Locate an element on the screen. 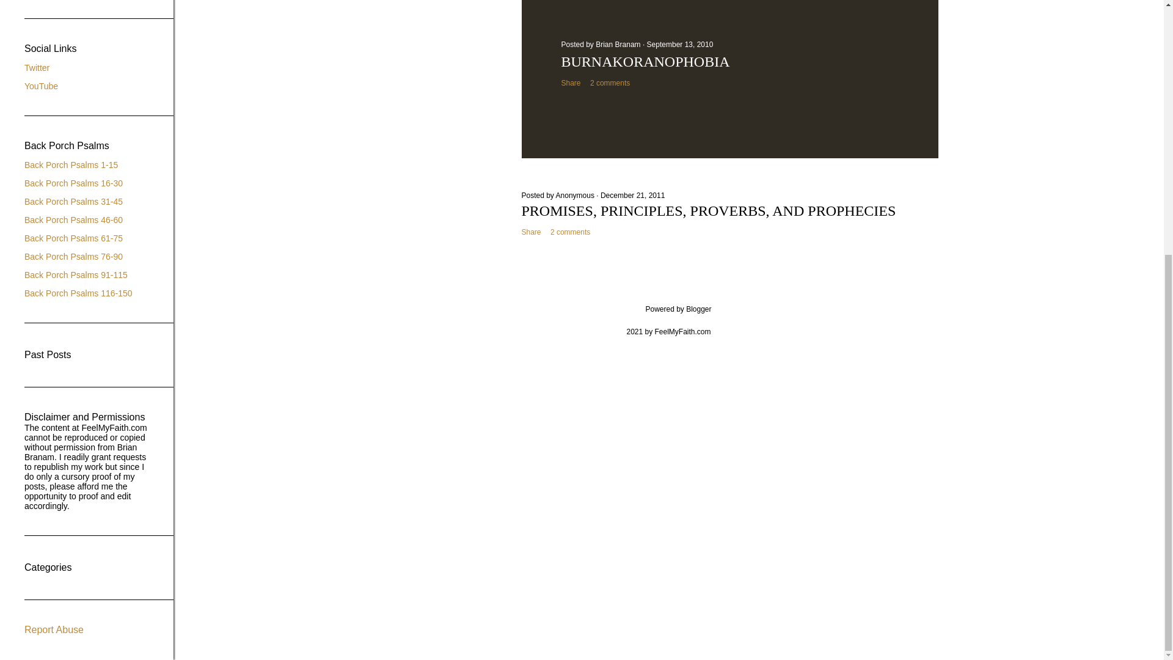  author profile is located at coordinates (619, 44).